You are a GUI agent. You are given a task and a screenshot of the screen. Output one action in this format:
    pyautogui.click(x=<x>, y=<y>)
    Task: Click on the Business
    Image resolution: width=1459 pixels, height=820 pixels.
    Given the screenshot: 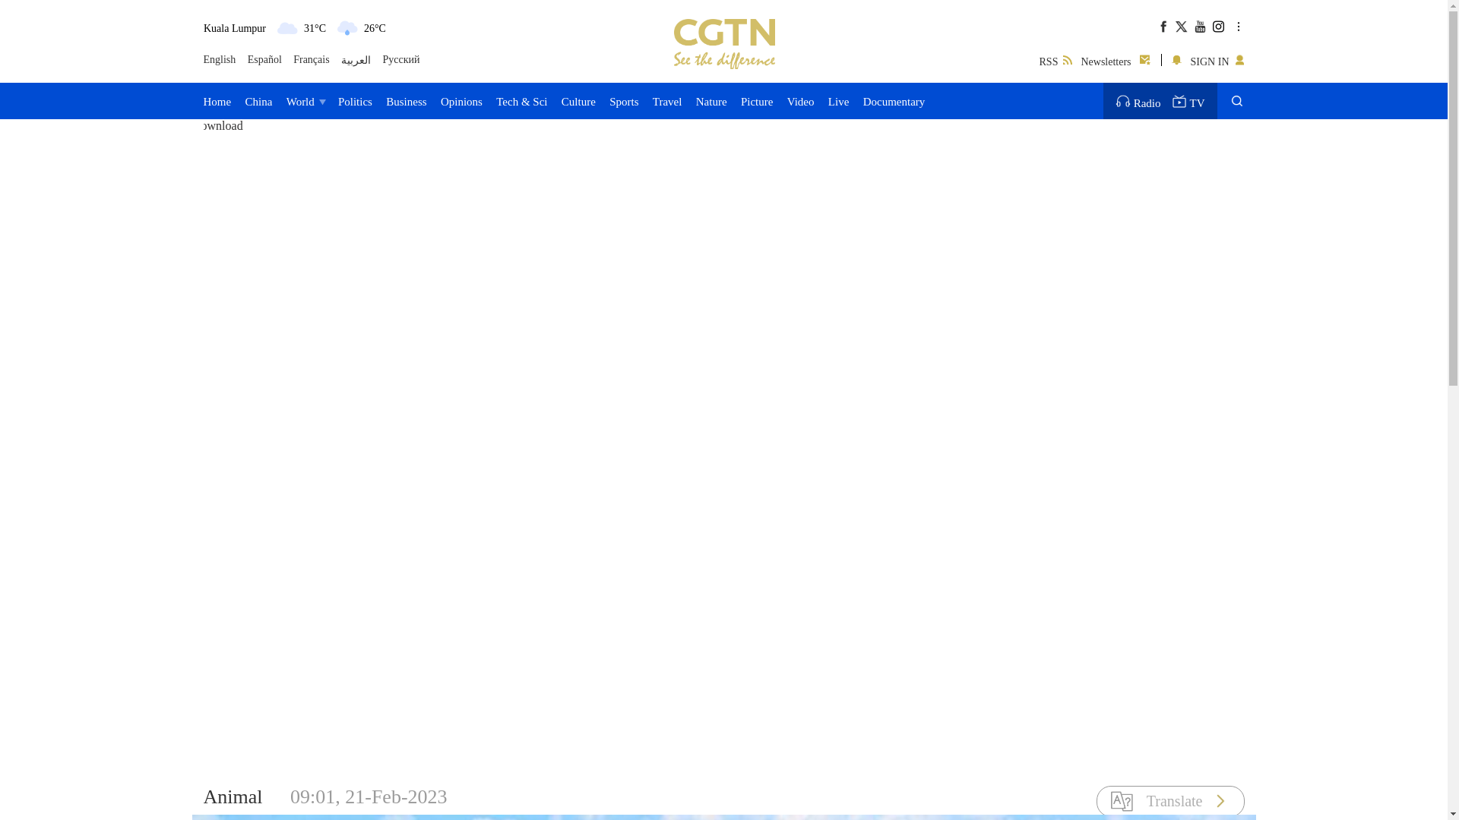 What is the action you would take?
    pyautogui.click(x=406, y=100)
    